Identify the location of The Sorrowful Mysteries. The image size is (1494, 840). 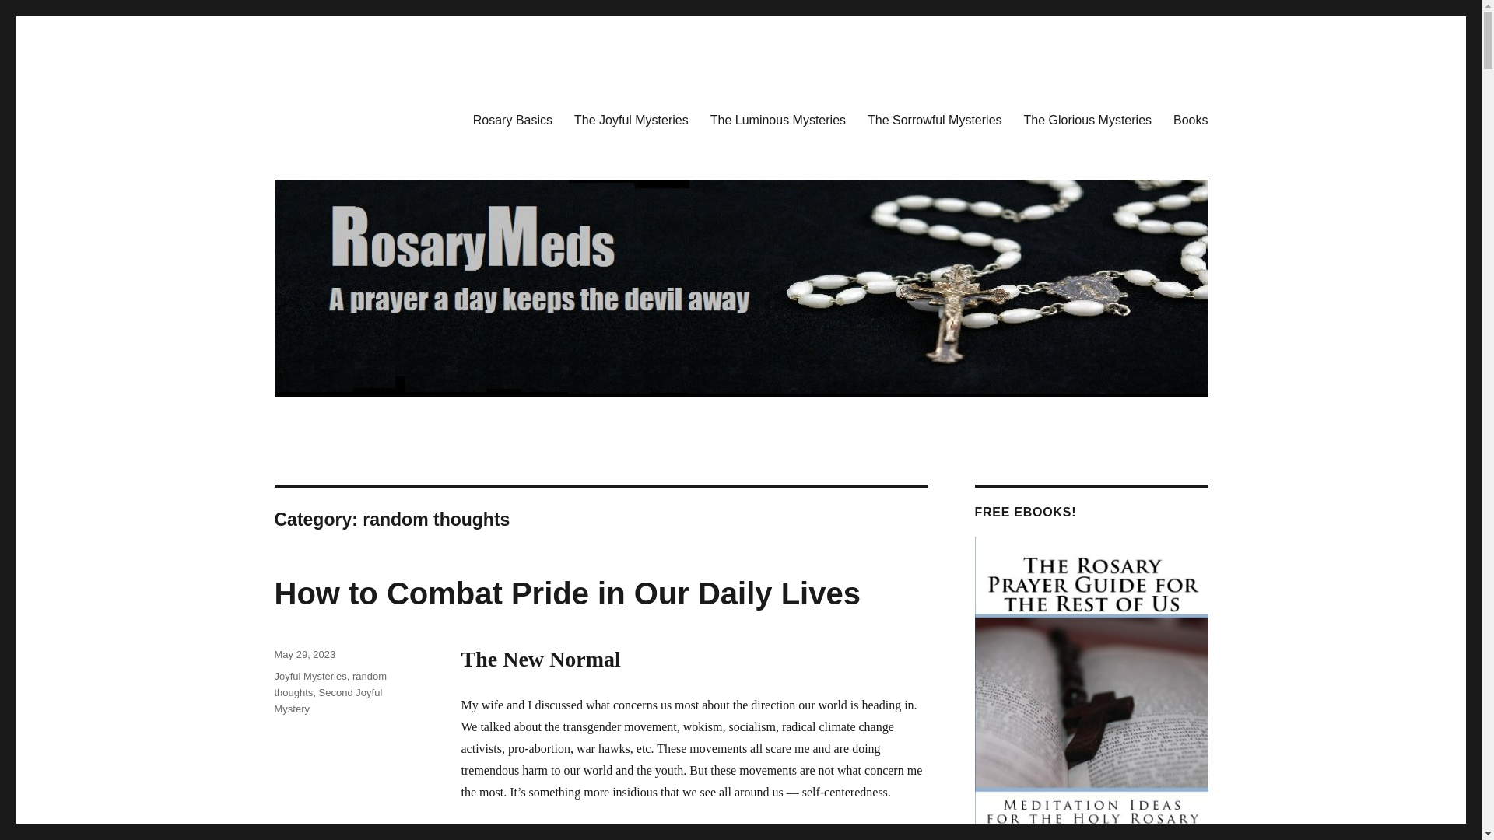
(934, 119).